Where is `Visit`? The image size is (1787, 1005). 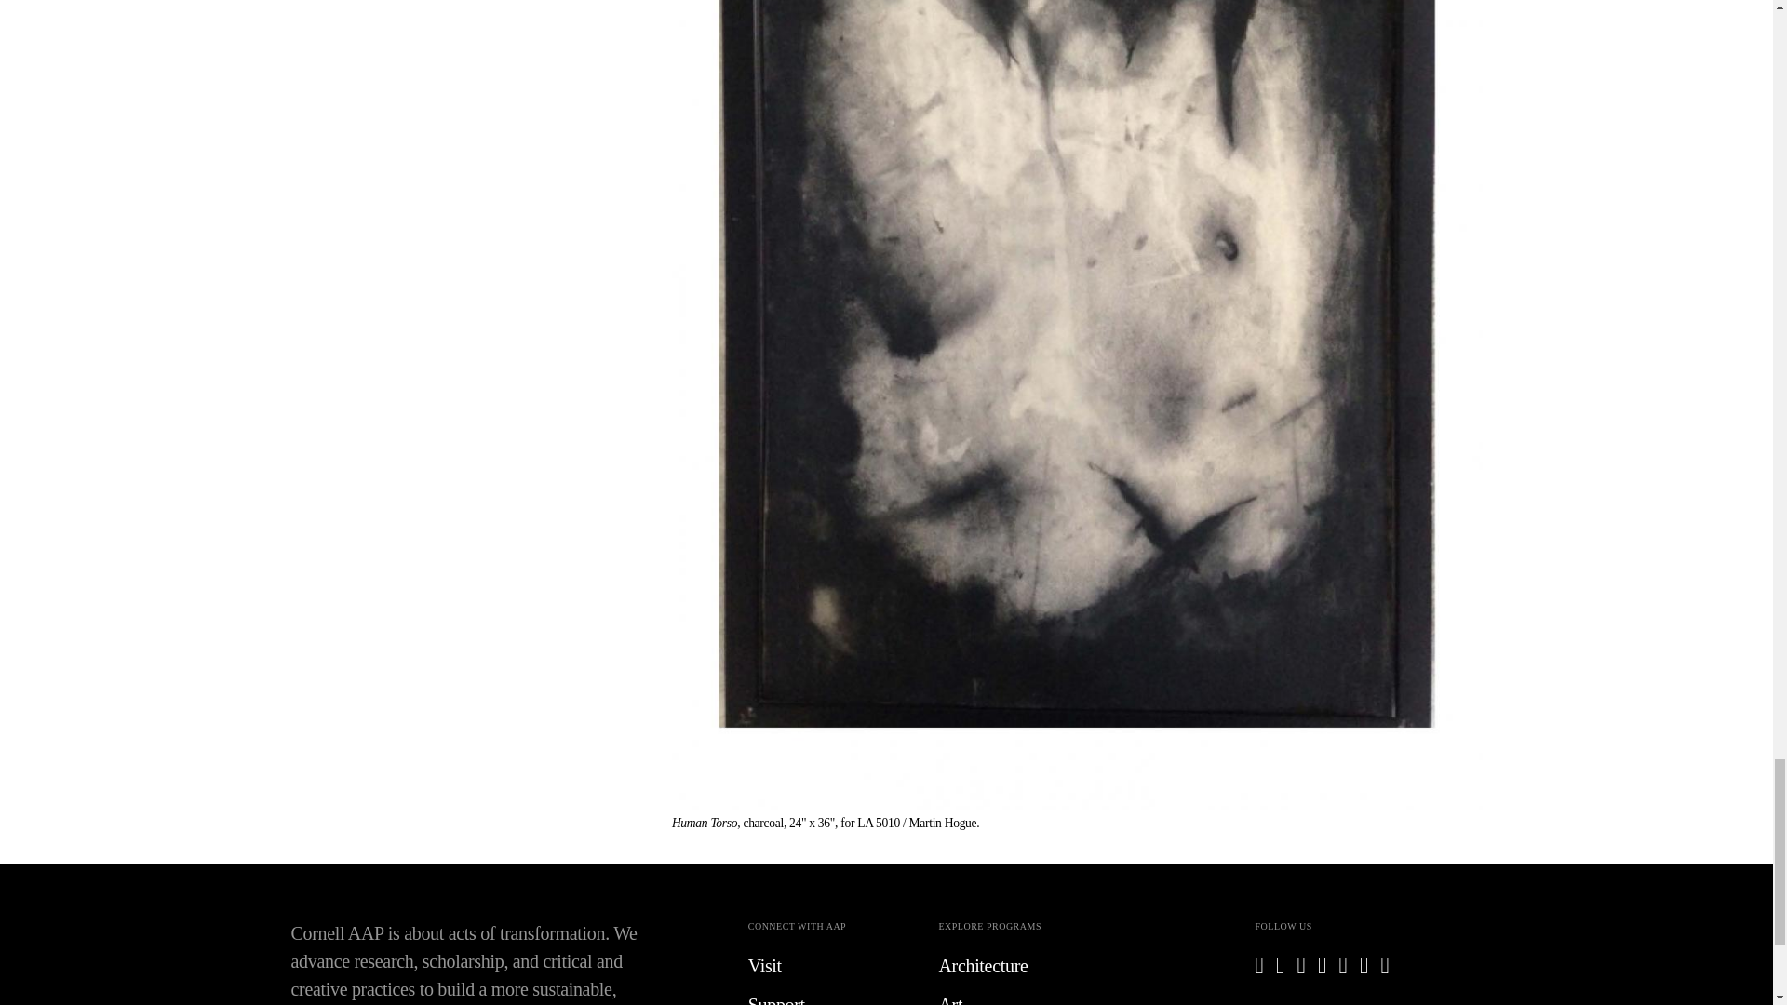 Visit is located at coordinates (830, 966).